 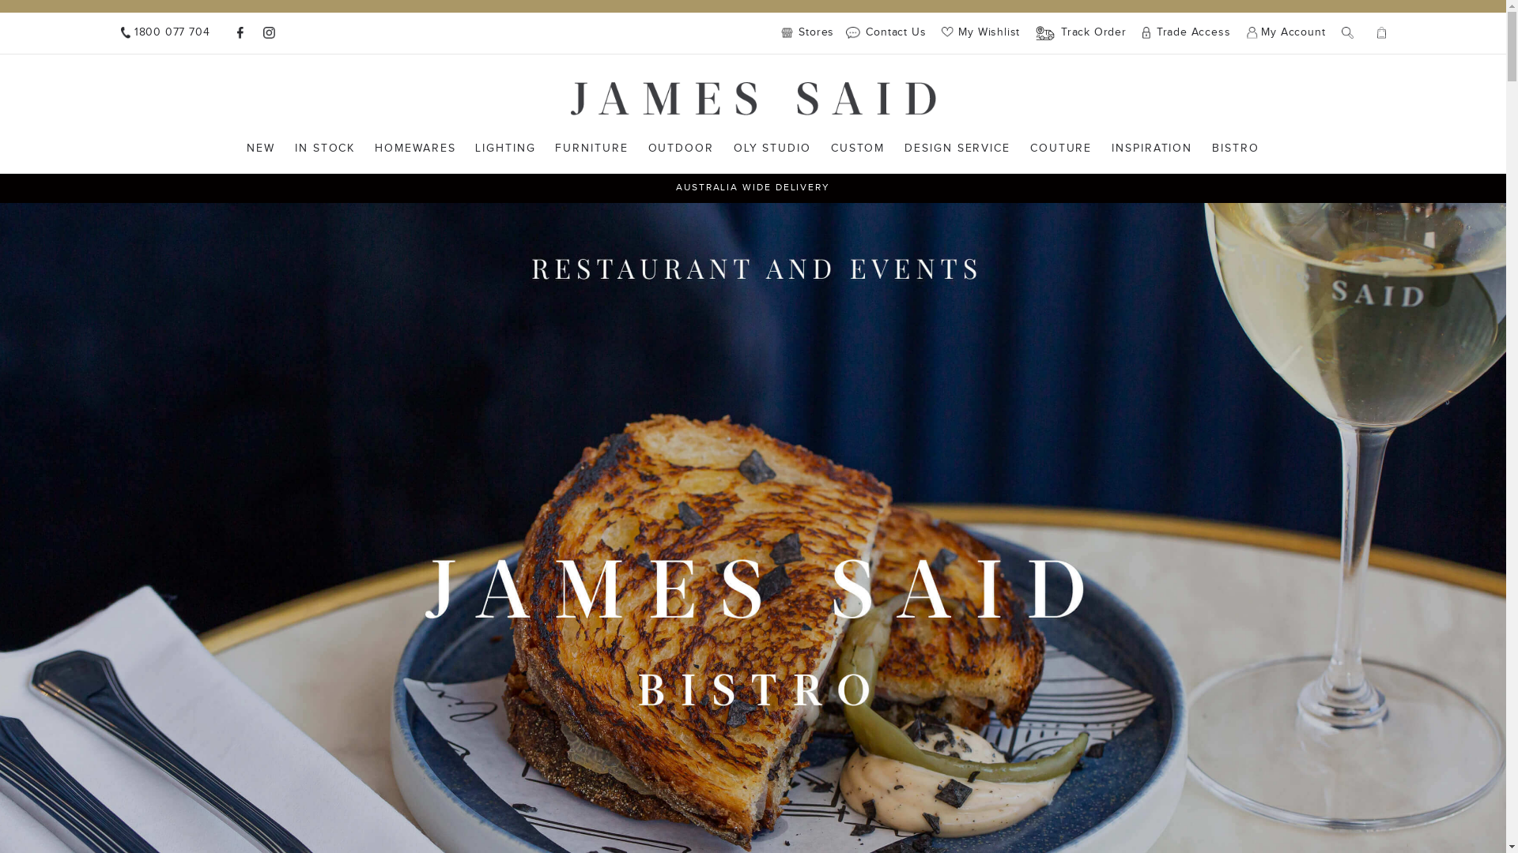 I want to click on IN STOCK, so click(x=325, y=149).